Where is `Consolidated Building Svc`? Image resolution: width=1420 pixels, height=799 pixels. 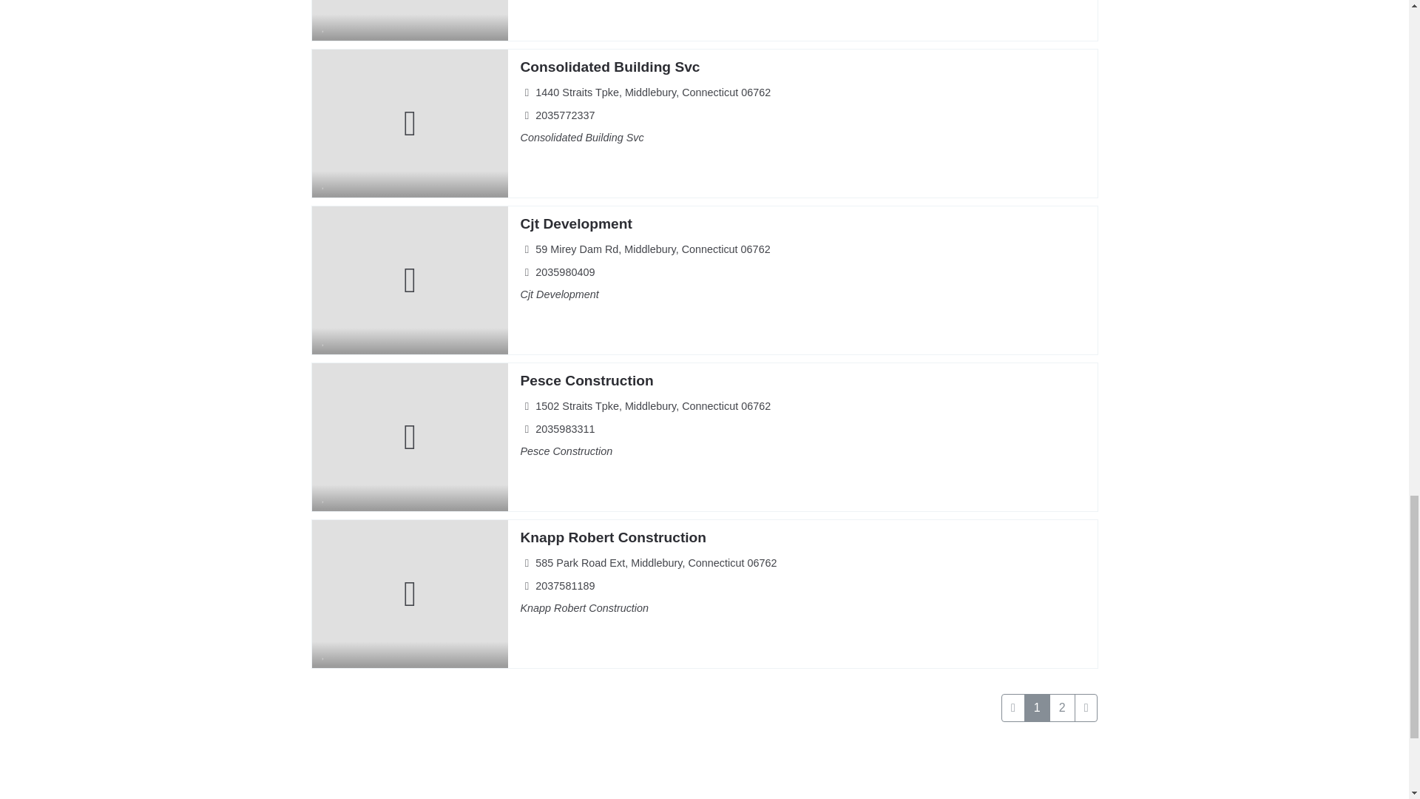 Consolidated Building Svc is located at coordinates (609, 67).